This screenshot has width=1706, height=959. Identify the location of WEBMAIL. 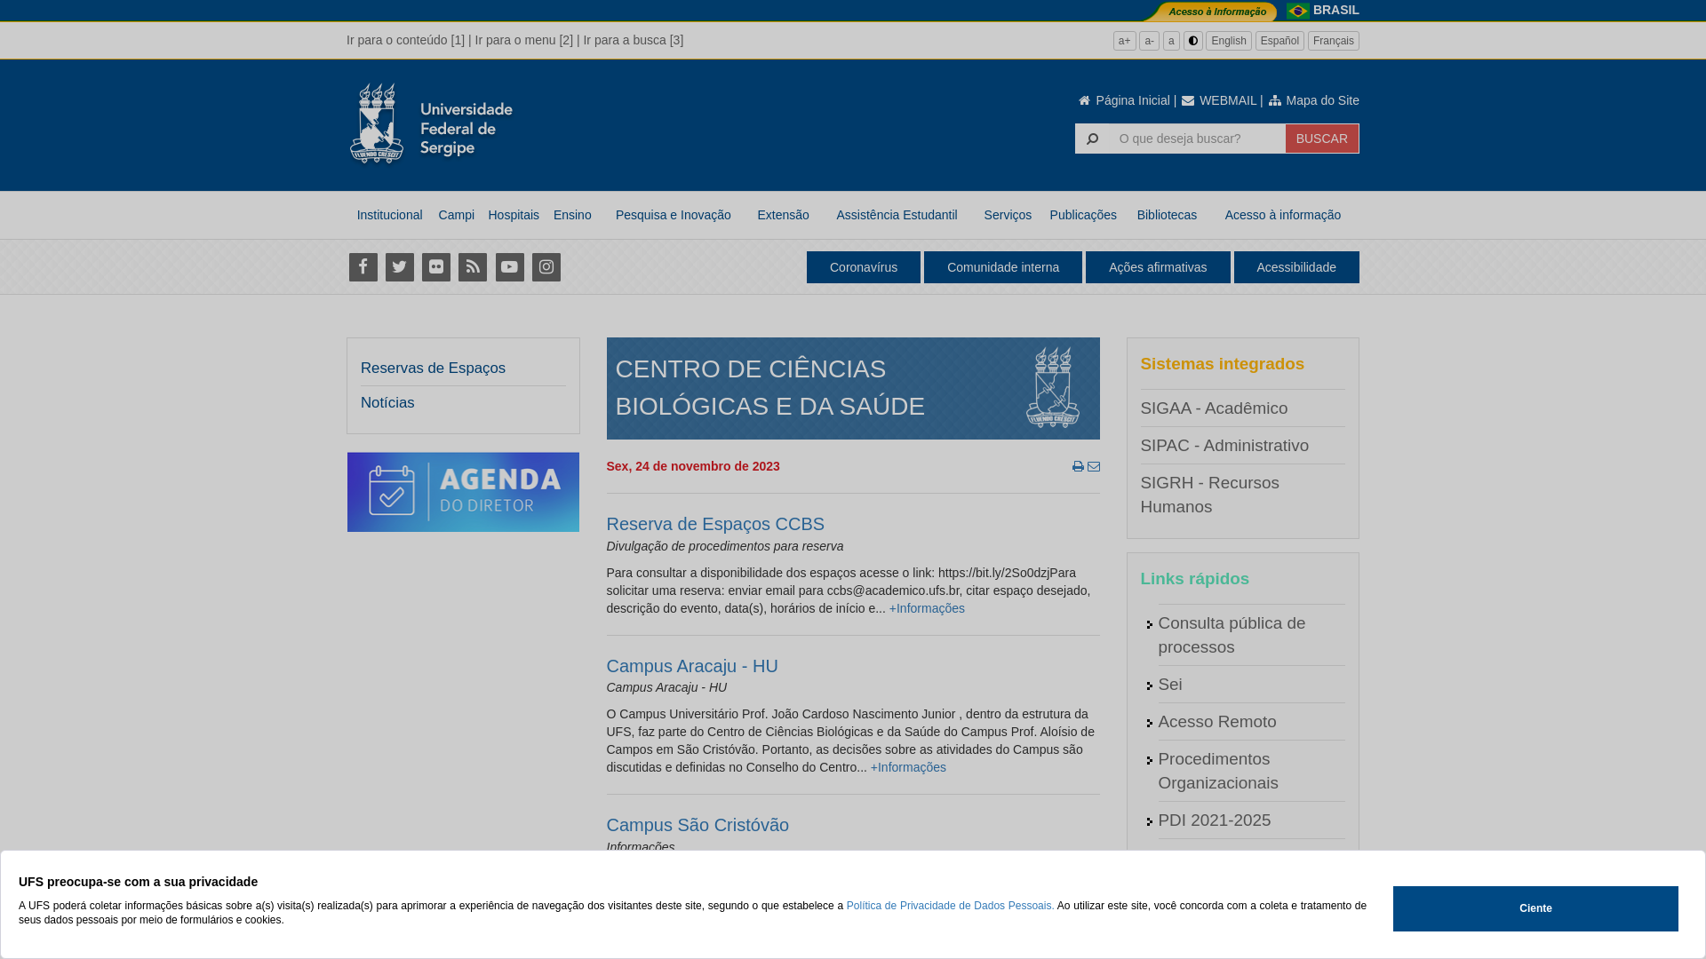
(1218, 100).